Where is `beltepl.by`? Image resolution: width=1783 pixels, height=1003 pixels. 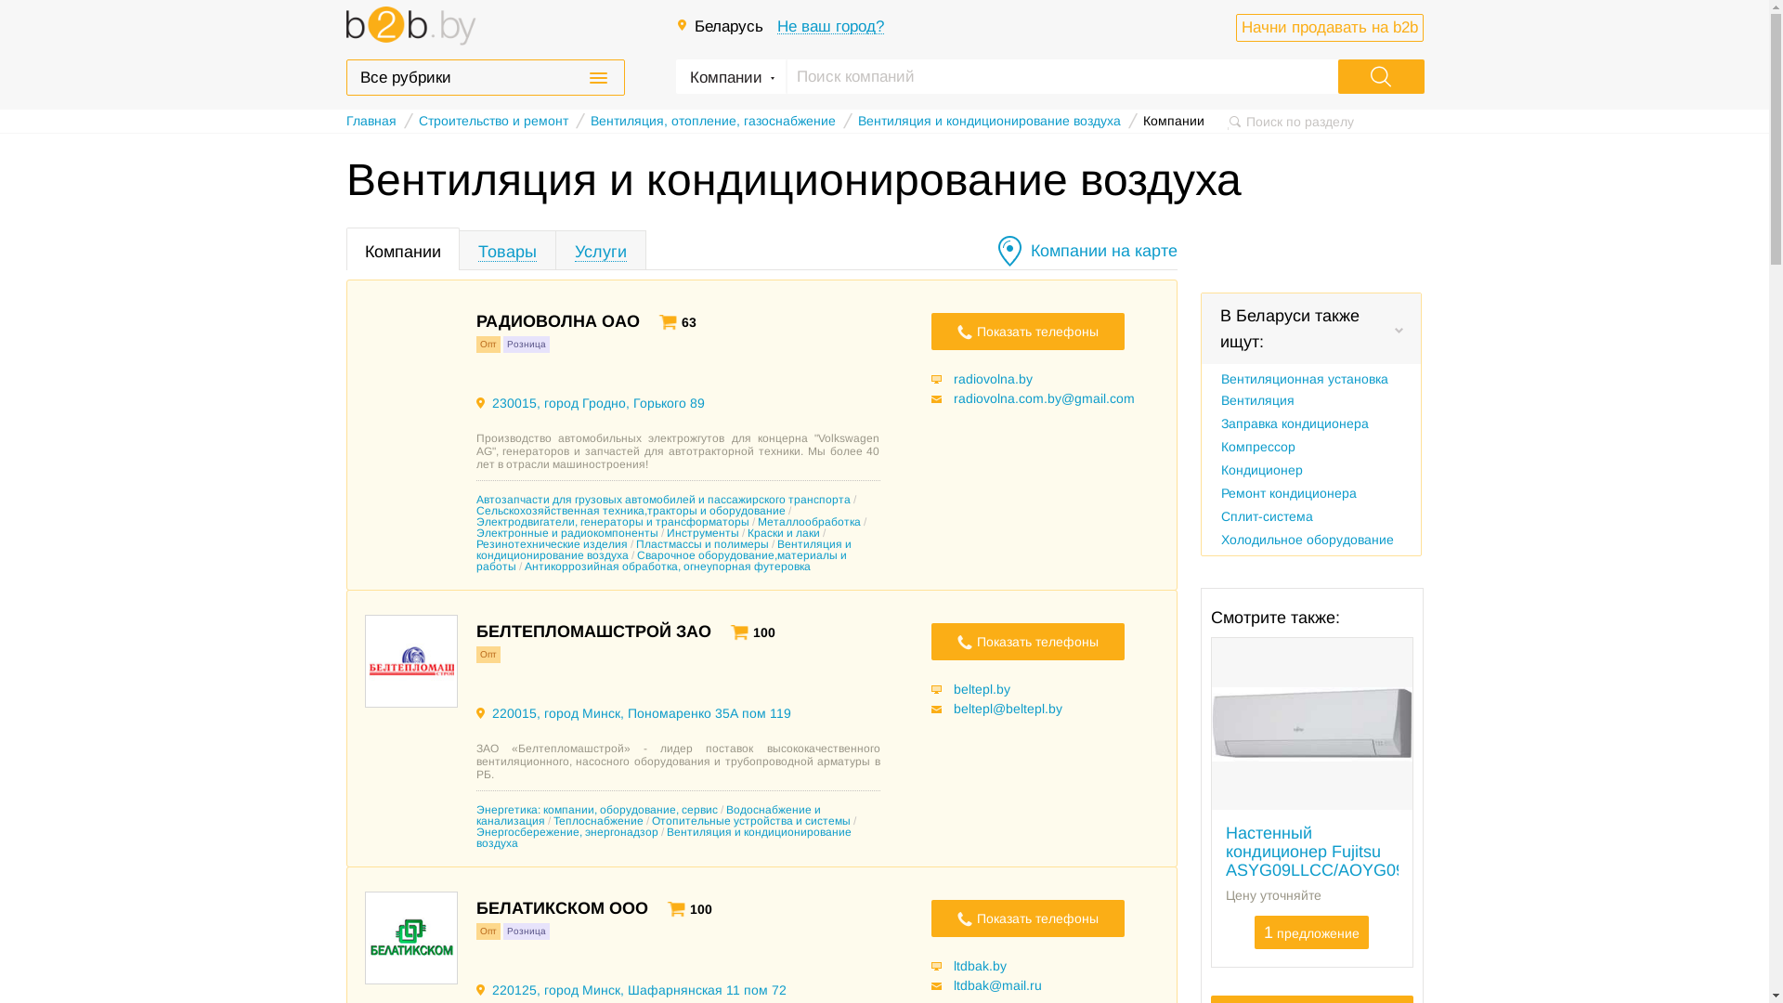
beltepl.by is located at coordinates (975, 689).